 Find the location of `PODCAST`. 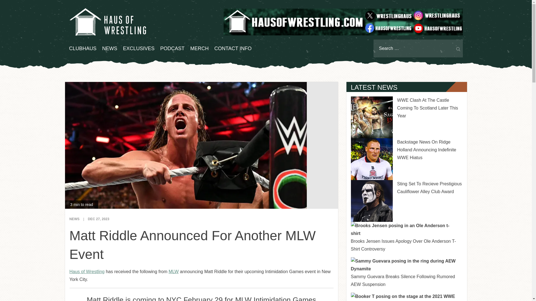

PODCAST is located at coordinates (172, 48).